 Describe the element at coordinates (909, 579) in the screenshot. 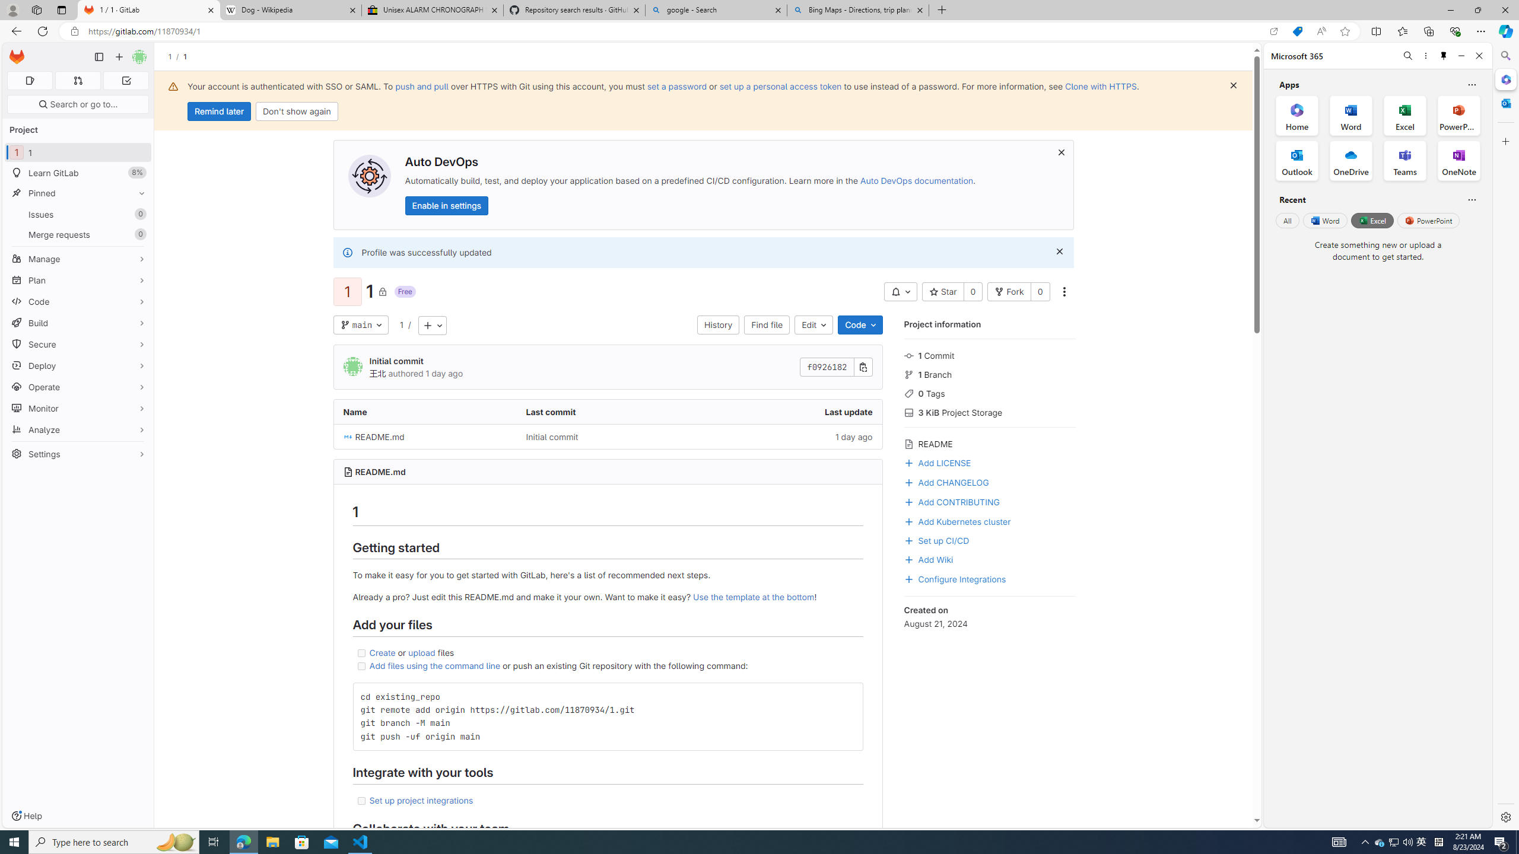

I see `Class: s16 gl-blue-500! gl-mr-3` at that location.